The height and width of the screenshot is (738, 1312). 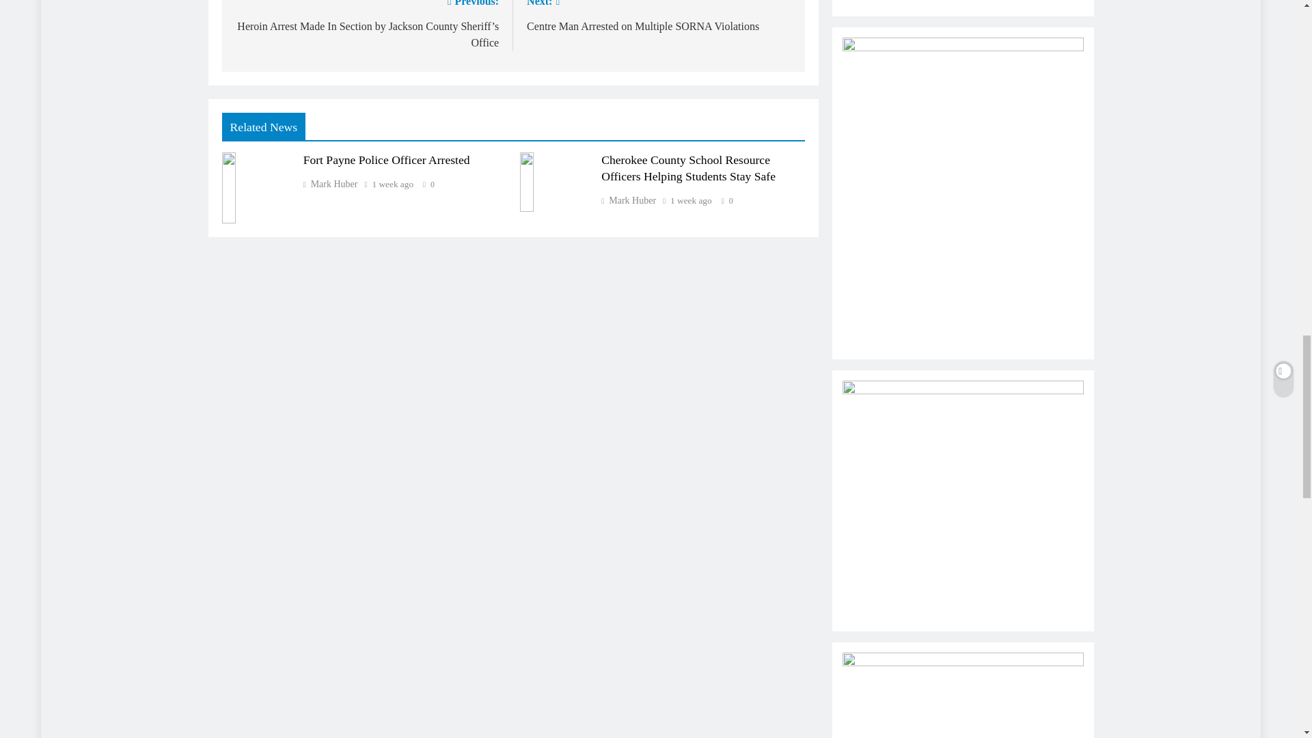 What do you see at coordinates (629, 201) in the screenshot?
I see `Mark Huber` at bounding box center [629, 201].